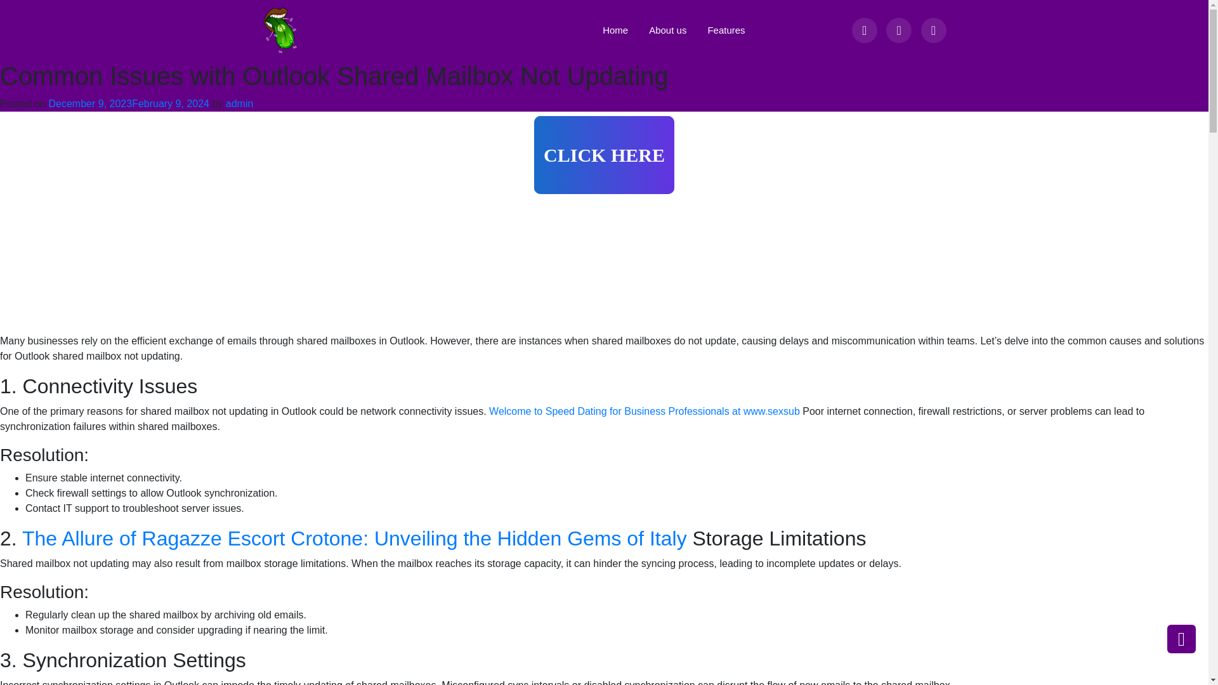 The width and height of the screenshot is (1218, 685). What do you see at coordinates (662, 30) in the screenshot?
I see `About us` at bounding box center [662, 30].